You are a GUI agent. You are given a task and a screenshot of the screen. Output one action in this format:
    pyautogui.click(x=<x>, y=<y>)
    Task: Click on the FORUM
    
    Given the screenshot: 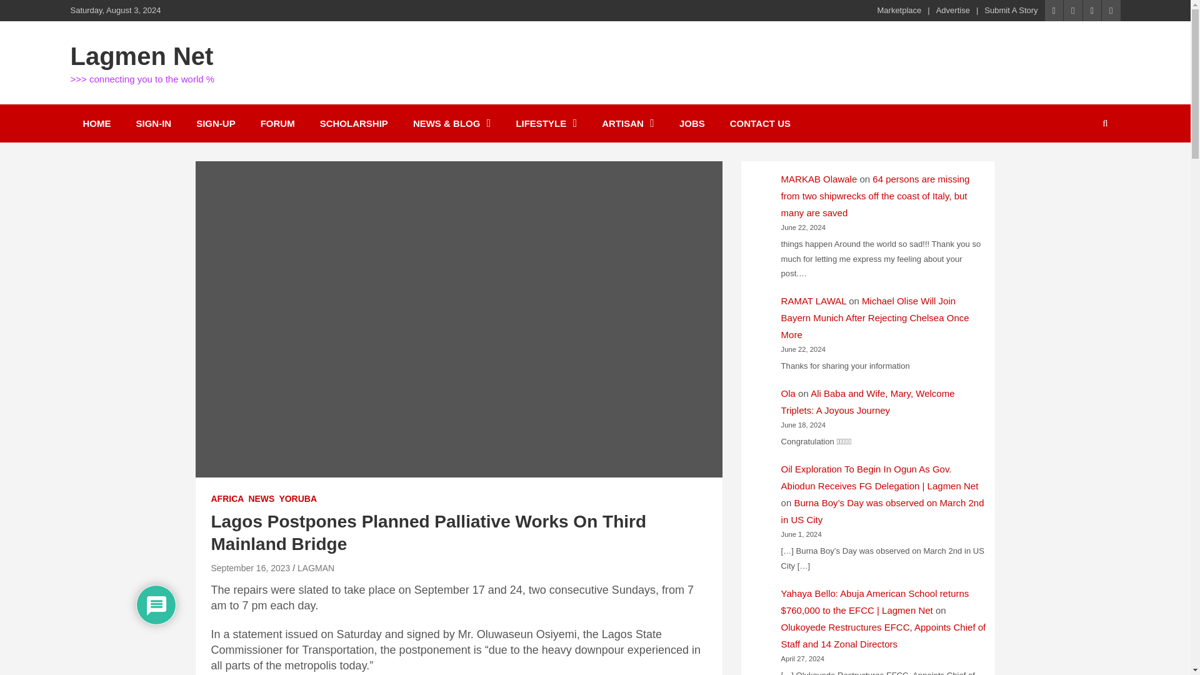 What is the action you would take?
    pyautogui.click(x=277, y=123)
    